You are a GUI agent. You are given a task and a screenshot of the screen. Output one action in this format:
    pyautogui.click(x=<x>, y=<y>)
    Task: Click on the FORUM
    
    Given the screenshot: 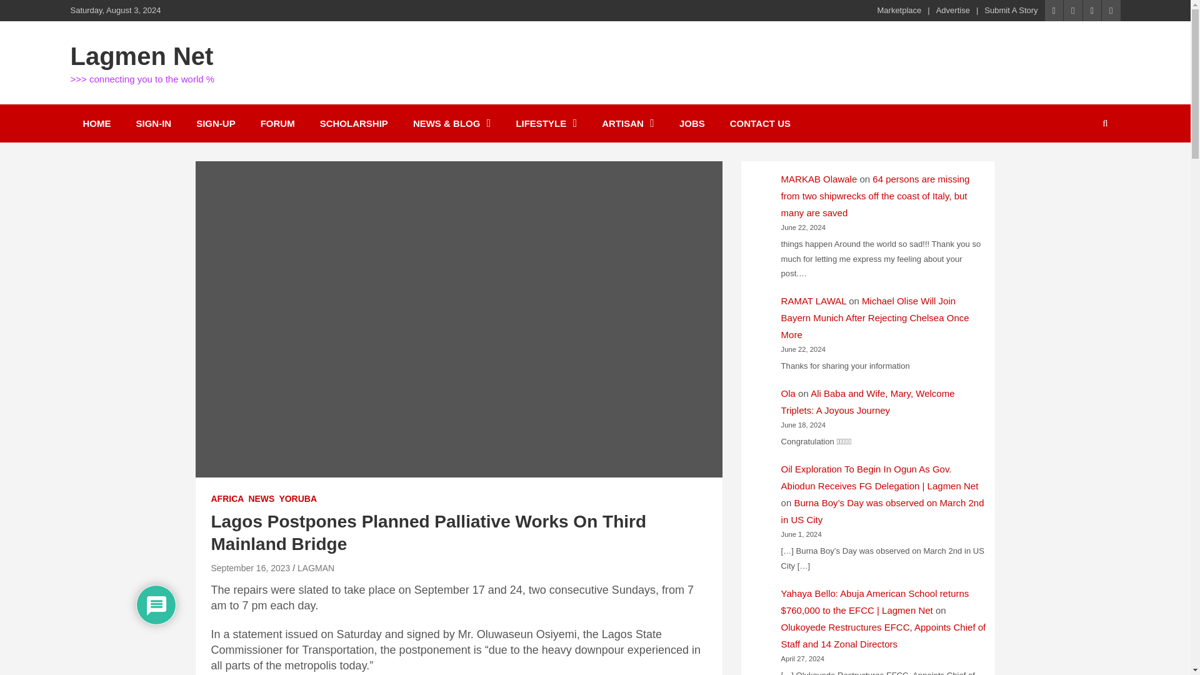 What is the action you would take?
    pyautogui.click(x=277, y=123)
    